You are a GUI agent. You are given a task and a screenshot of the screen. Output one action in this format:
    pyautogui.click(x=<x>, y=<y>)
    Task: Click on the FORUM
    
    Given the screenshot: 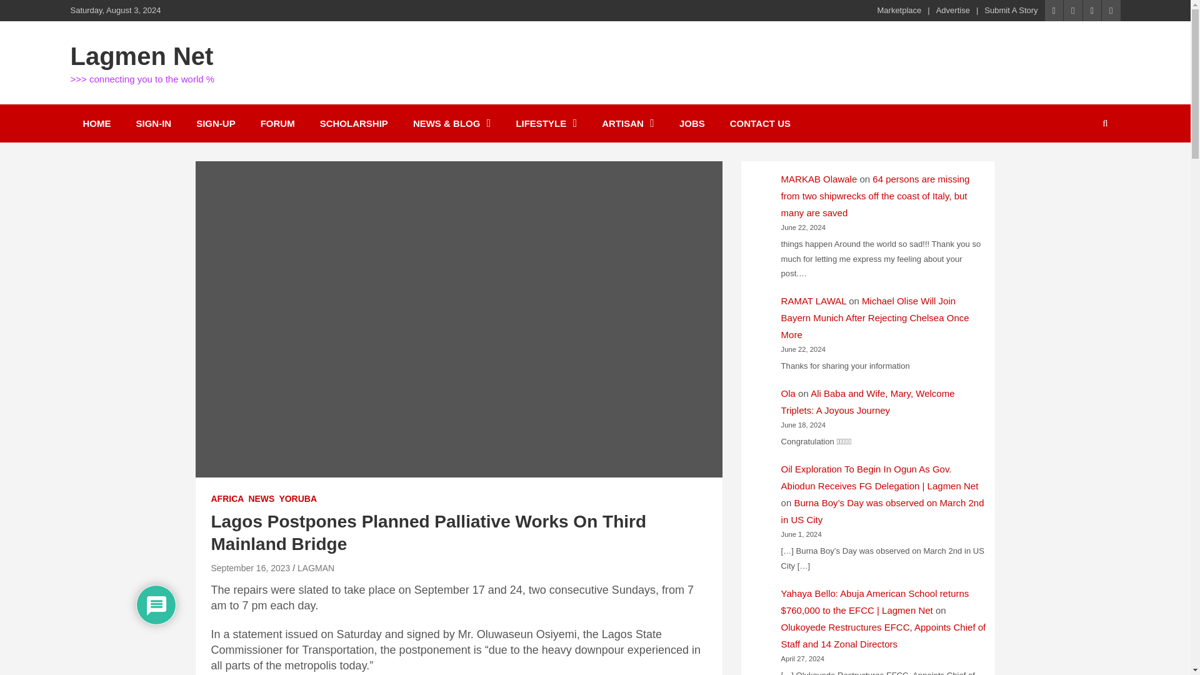 What is the action you would take?
    pyautogui.click(x=277, y=123)
    